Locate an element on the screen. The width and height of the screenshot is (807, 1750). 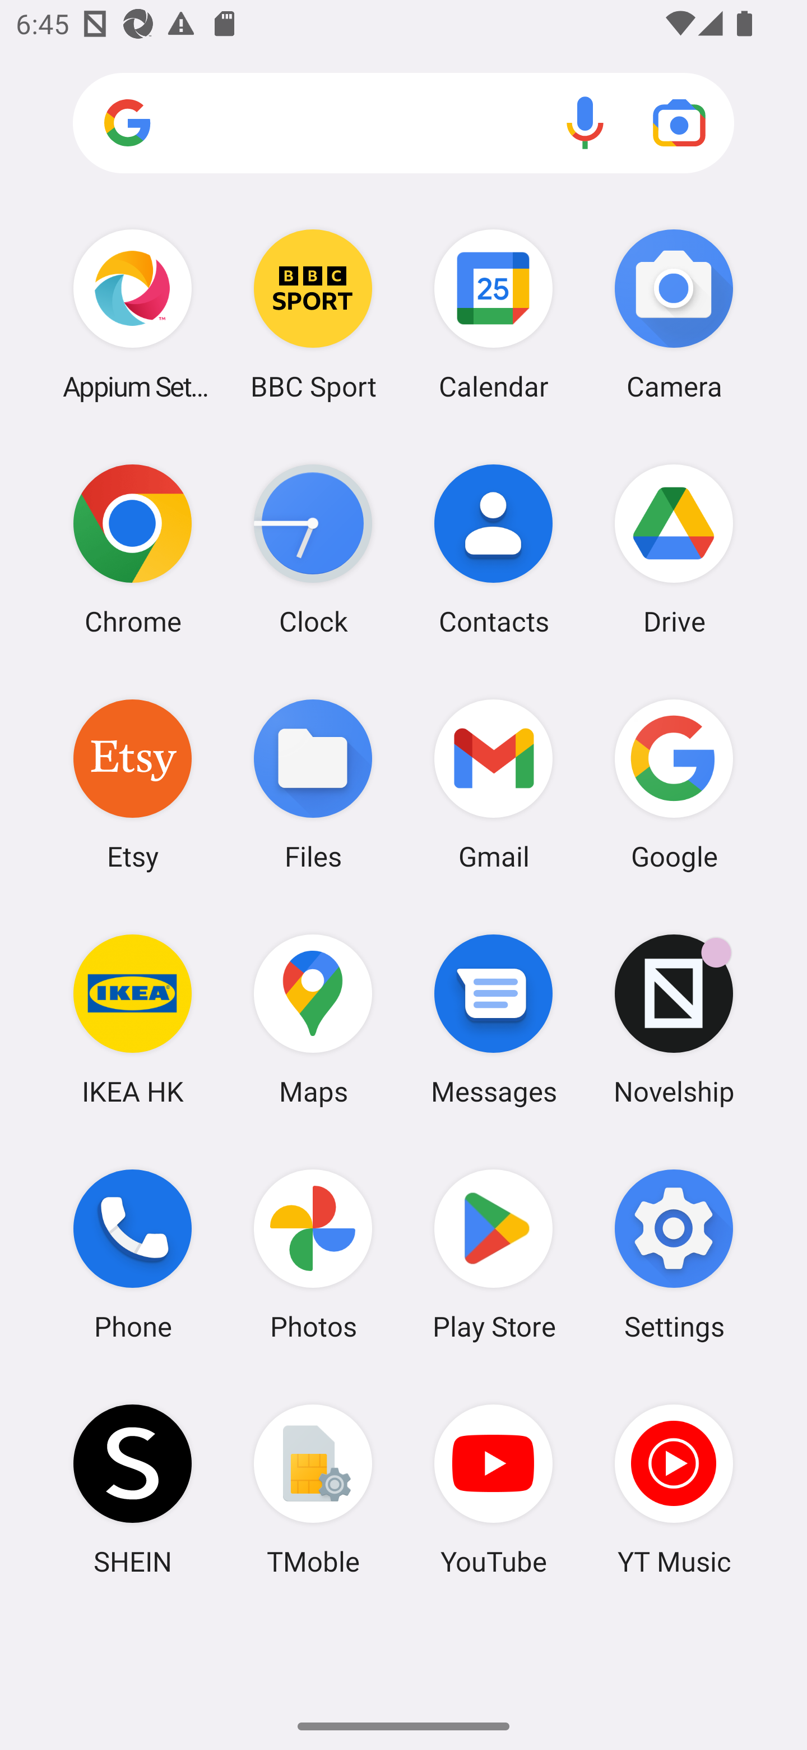
Messages is located at coordinates (494, 1019).